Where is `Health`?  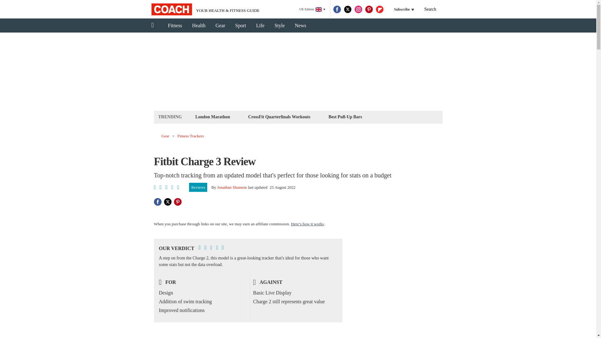 Health is located at coordinates (199, 26).